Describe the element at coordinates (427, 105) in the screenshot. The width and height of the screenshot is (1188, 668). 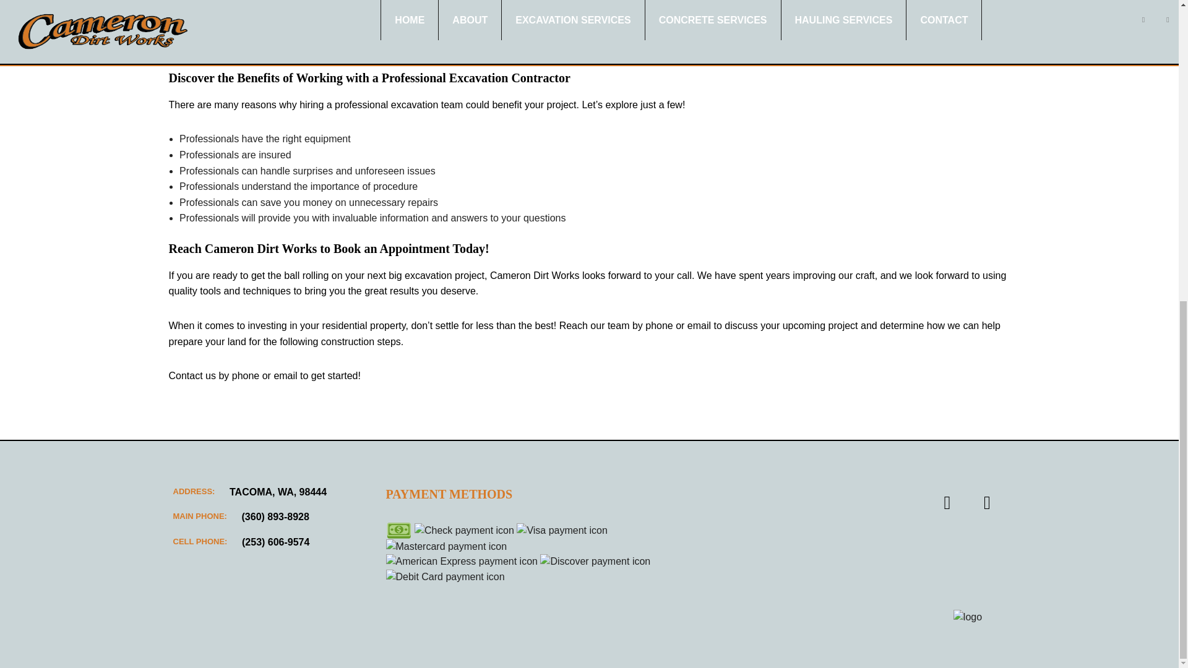
I see `excavation team` at that location.